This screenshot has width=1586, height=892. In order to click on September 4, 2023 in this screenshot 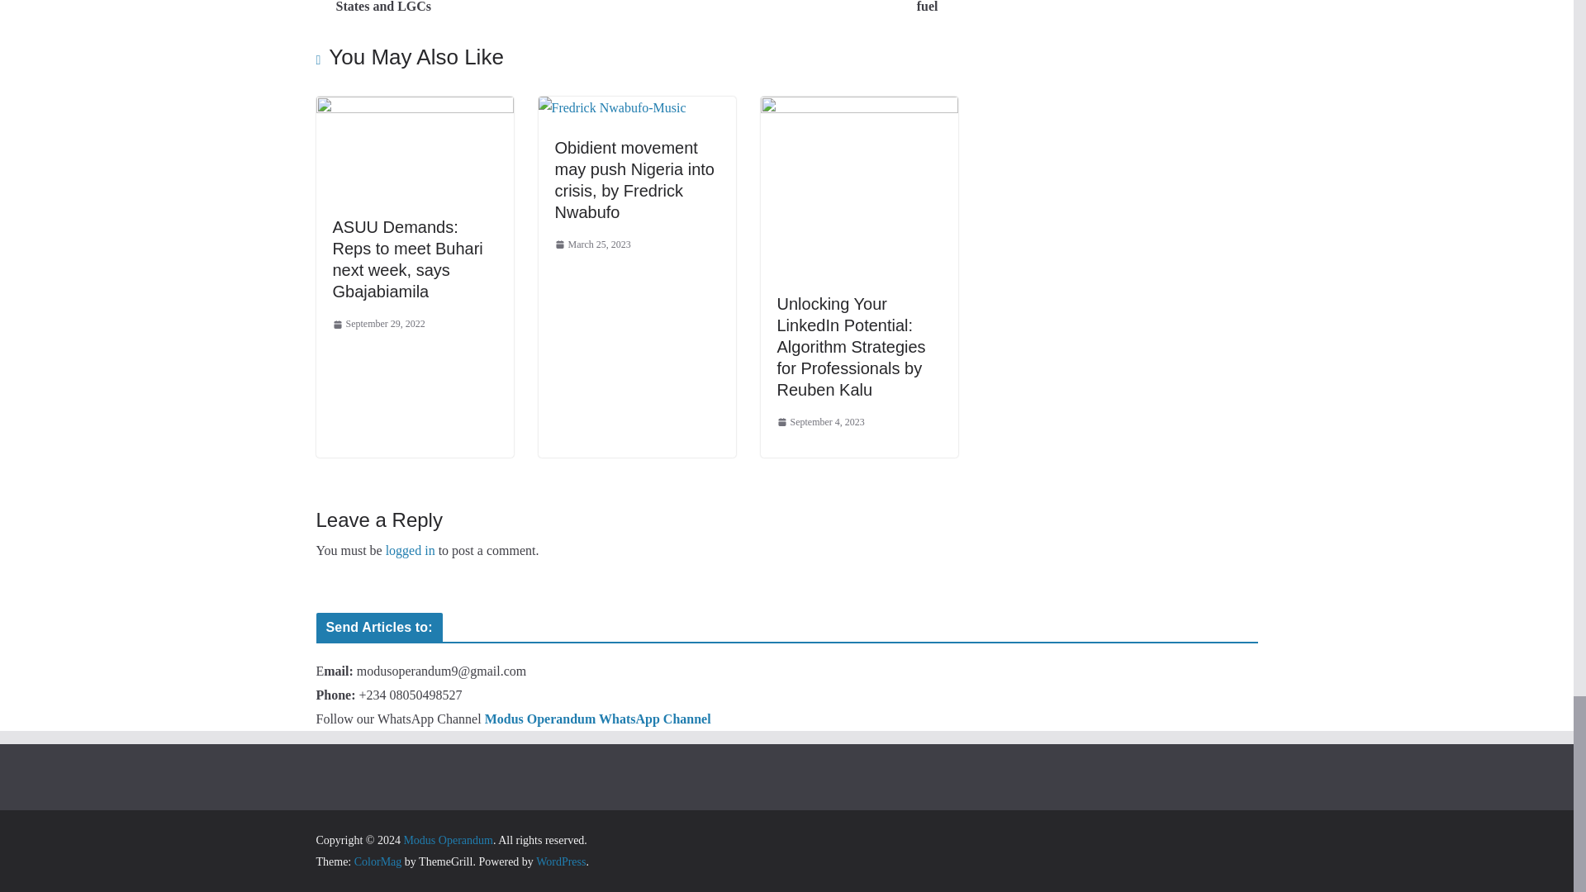, I will do `click(820, 423)`.